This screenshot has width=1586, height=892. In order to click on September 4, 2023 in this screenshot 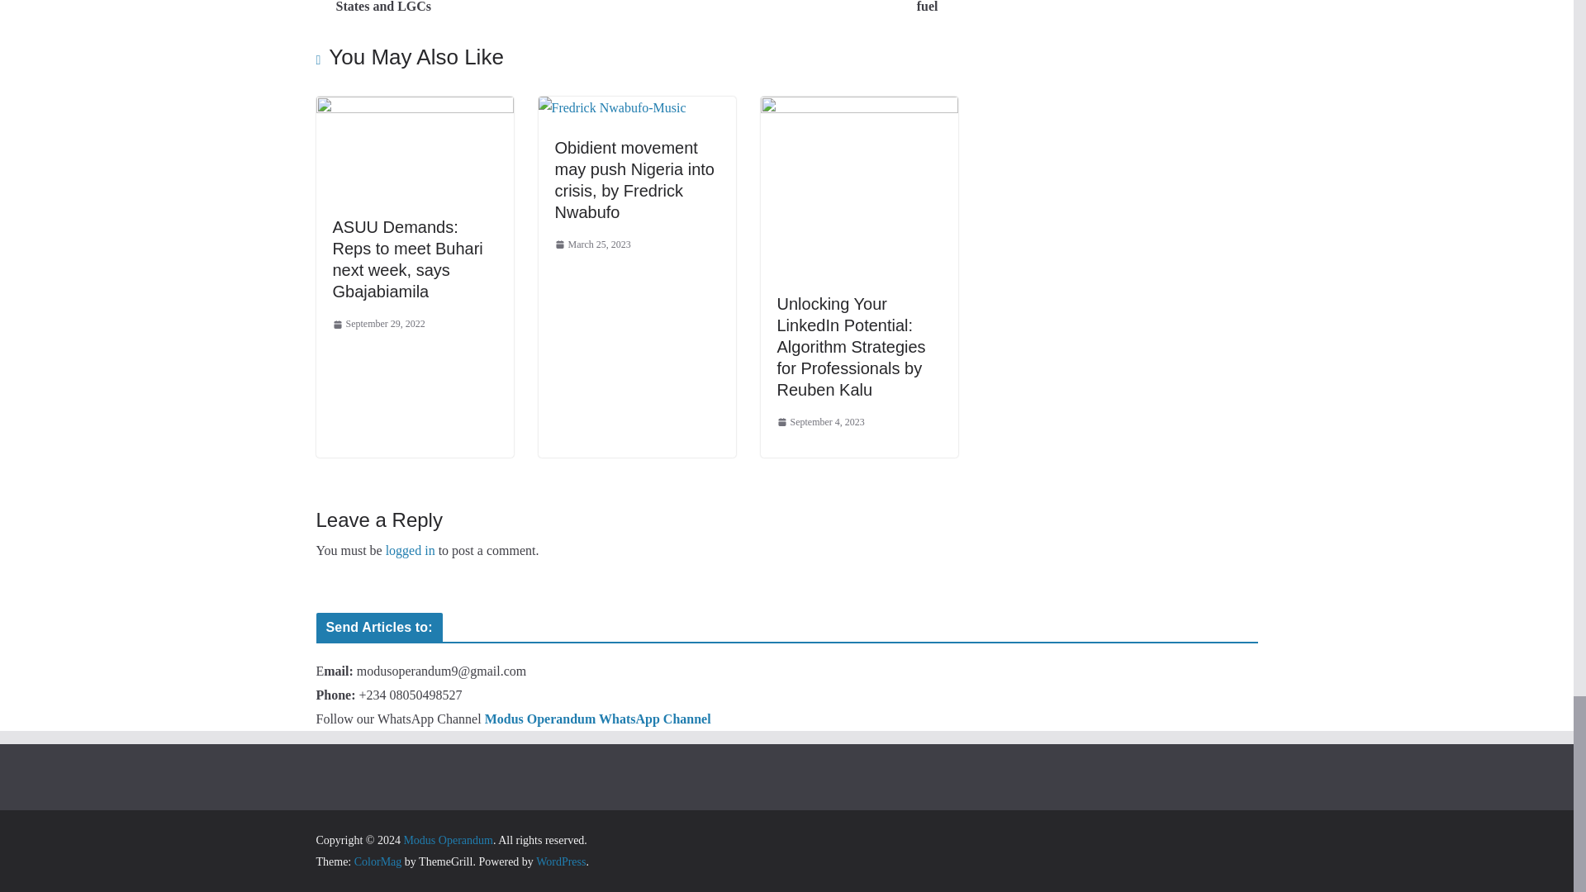, I will do `click(820, 423)`.